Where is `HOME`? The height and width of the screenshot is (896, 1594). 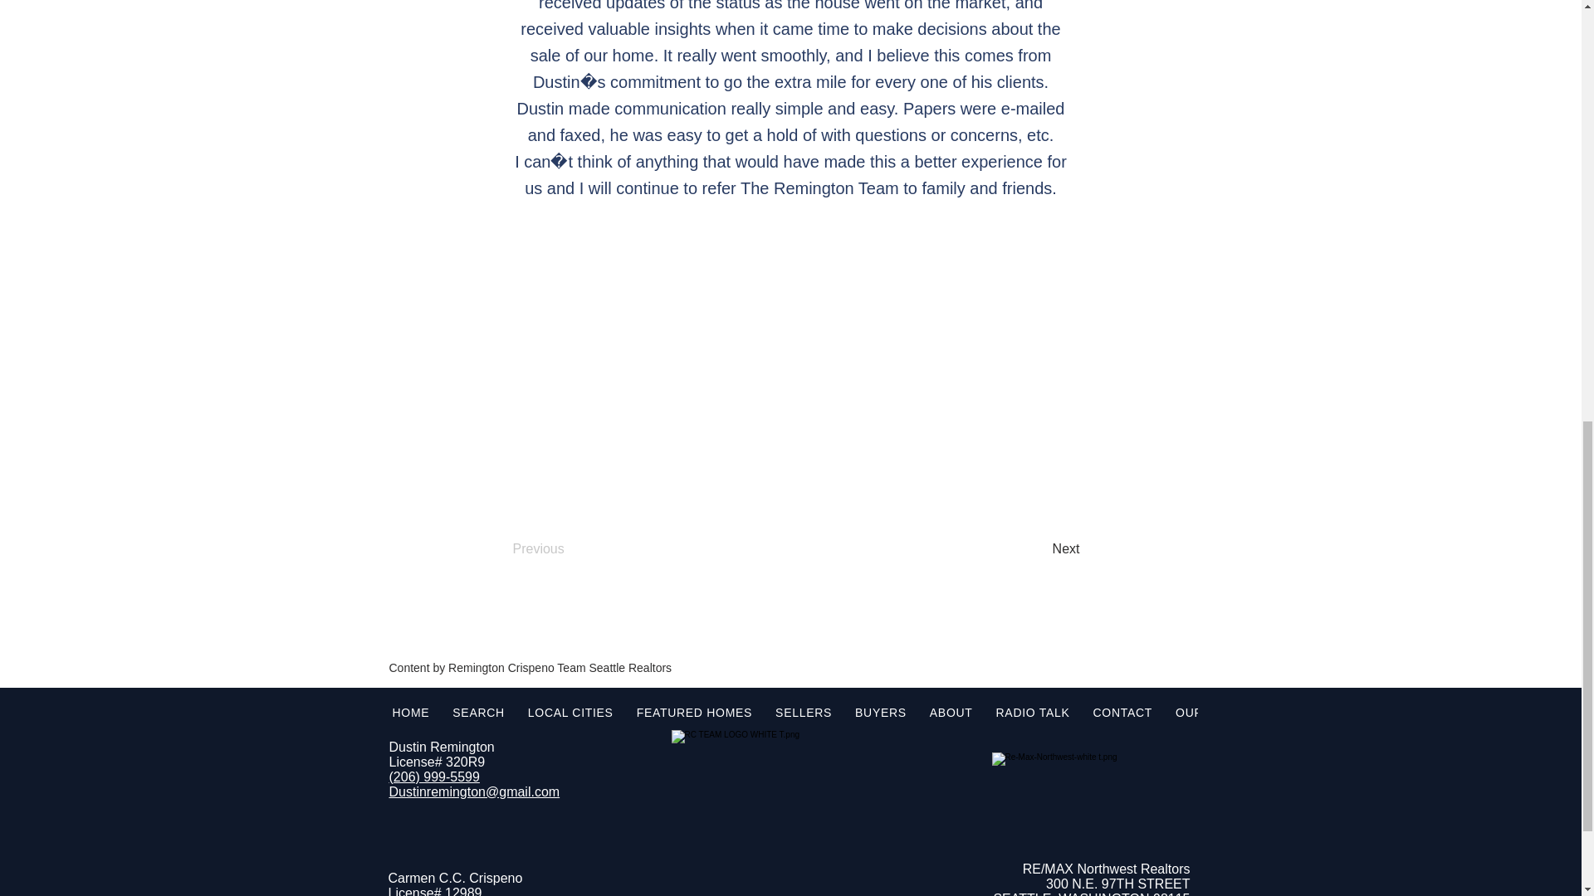 HOME is located at coordinates (410, 713).